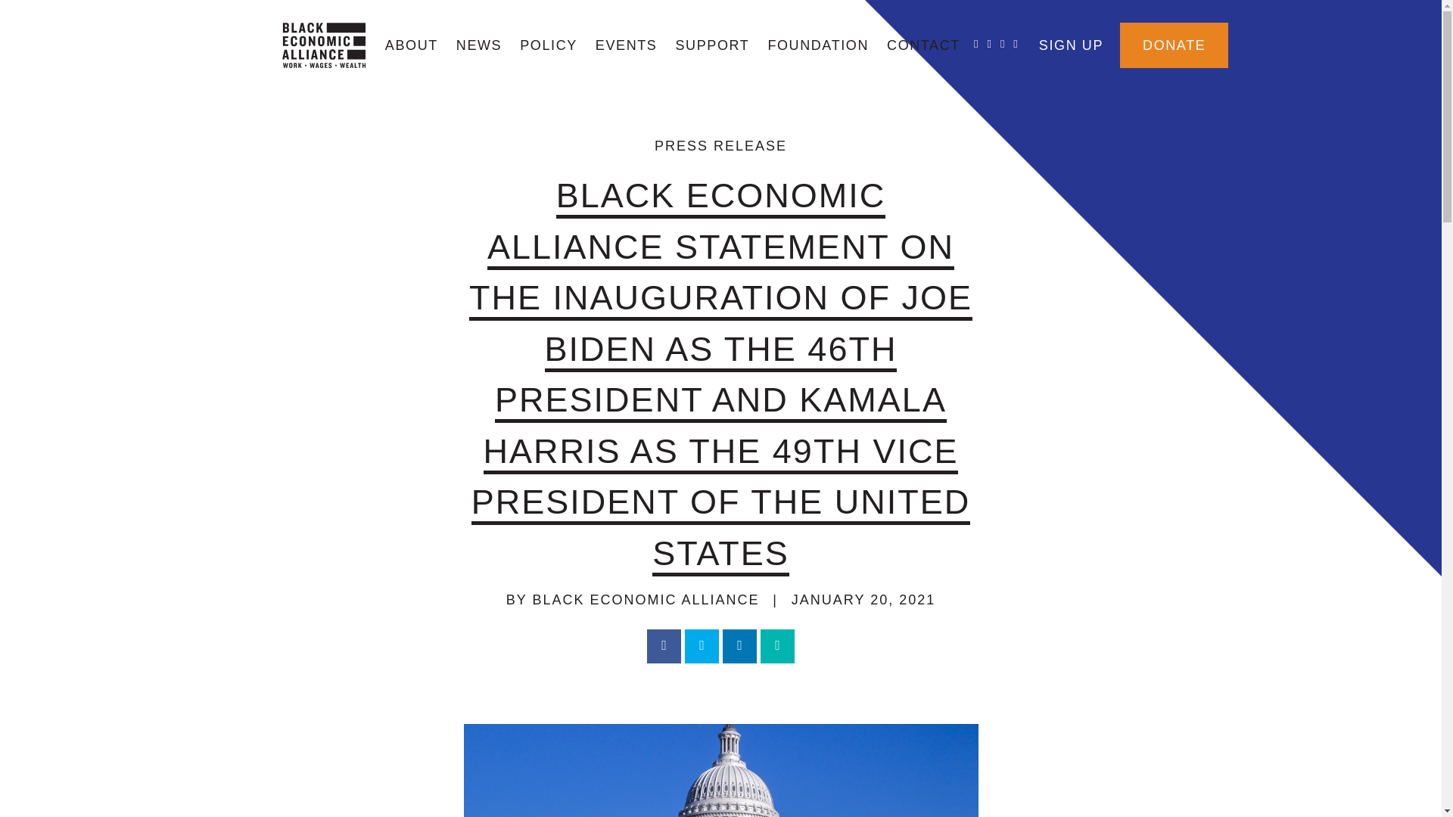 The image size is (1453, 817). Describe the element at coordinates (322, 45) in the screenshot. I see `Black Economic Alliance` at that location.